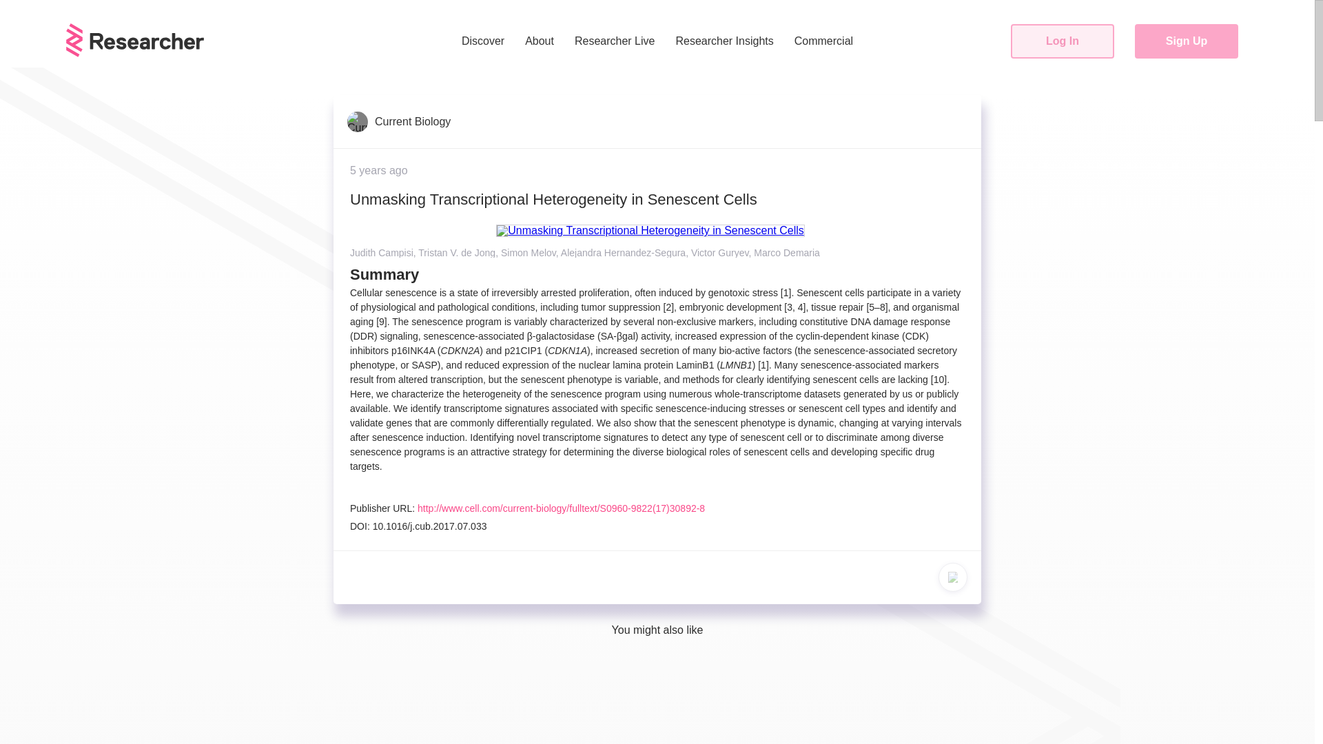  I want to click on Log In, so click(1063, 41).